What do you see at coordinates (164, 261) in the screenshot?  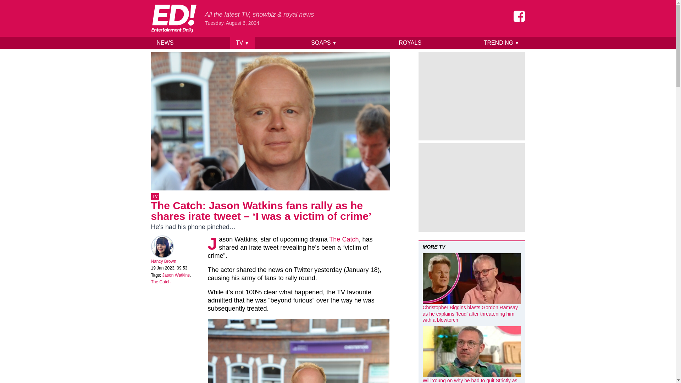 I see `Nancy Brown` at bounding box center [164, 261].